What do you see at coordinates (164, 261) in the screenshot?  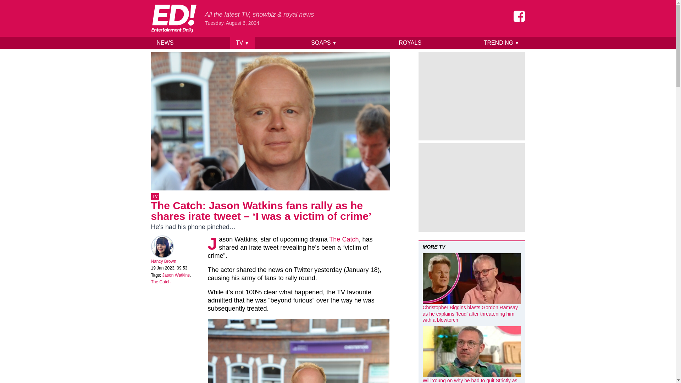 I see `Nancy Brown` at bounding box center [164, 261].